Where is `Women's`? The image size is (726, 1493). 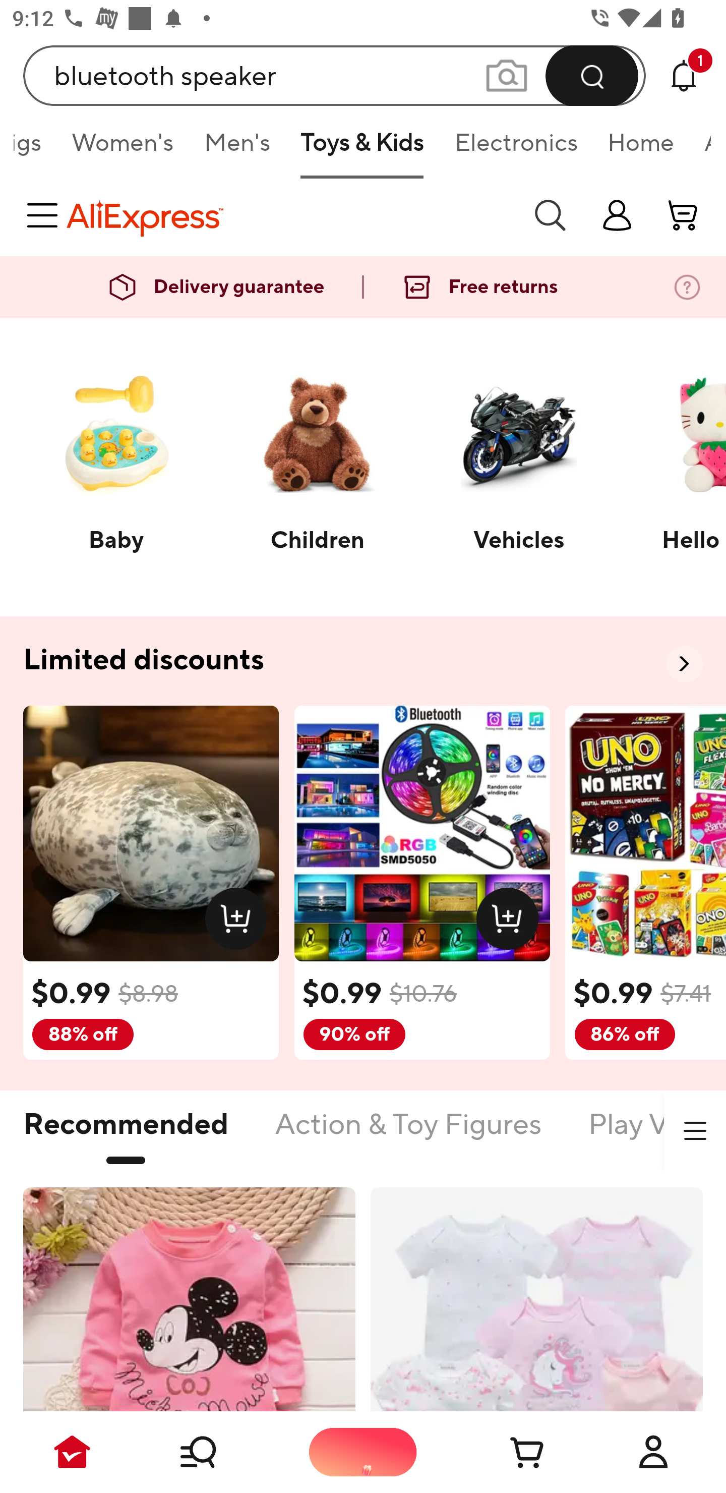 Women's is located at coordinates (123, 148).